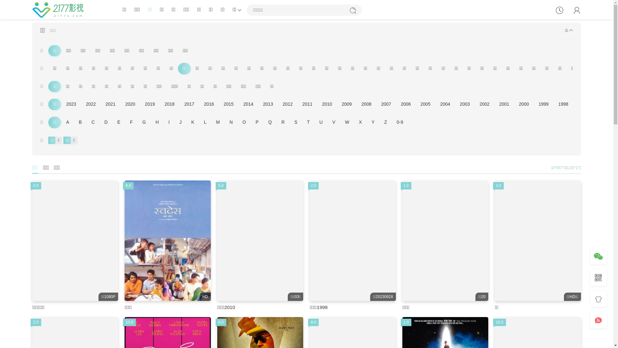  Describe the element at coordinates (283, 122) in the screenshot. I see `R` at that location.